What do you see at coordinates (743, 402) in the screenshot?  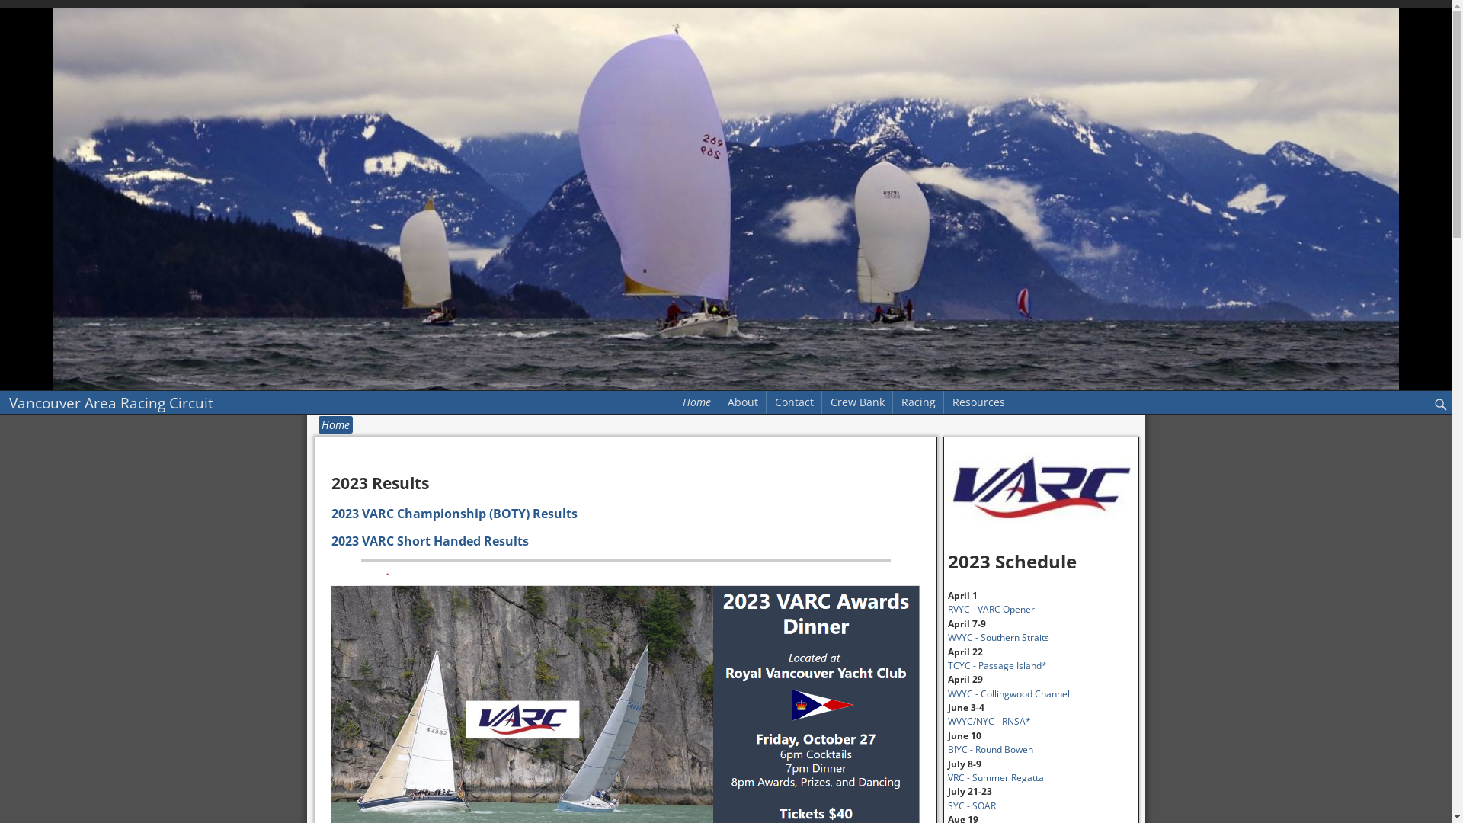 I see `About` at bounding box center [743, 402].